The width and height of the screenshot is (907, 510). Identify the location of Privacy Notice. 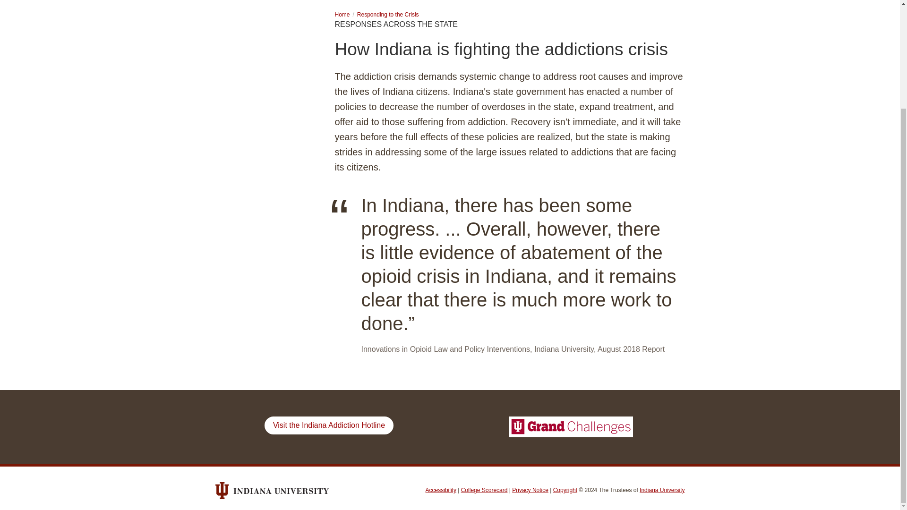
(530, 490).